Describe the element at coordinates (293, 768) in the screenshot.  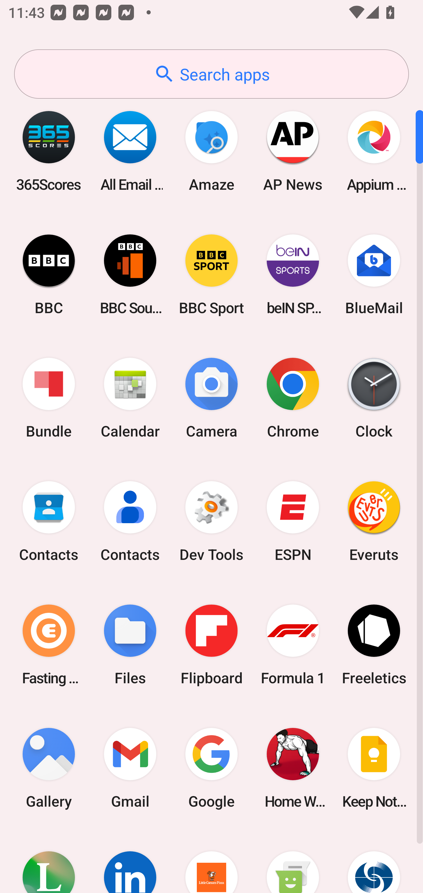
I see `Home Workout` at that location.